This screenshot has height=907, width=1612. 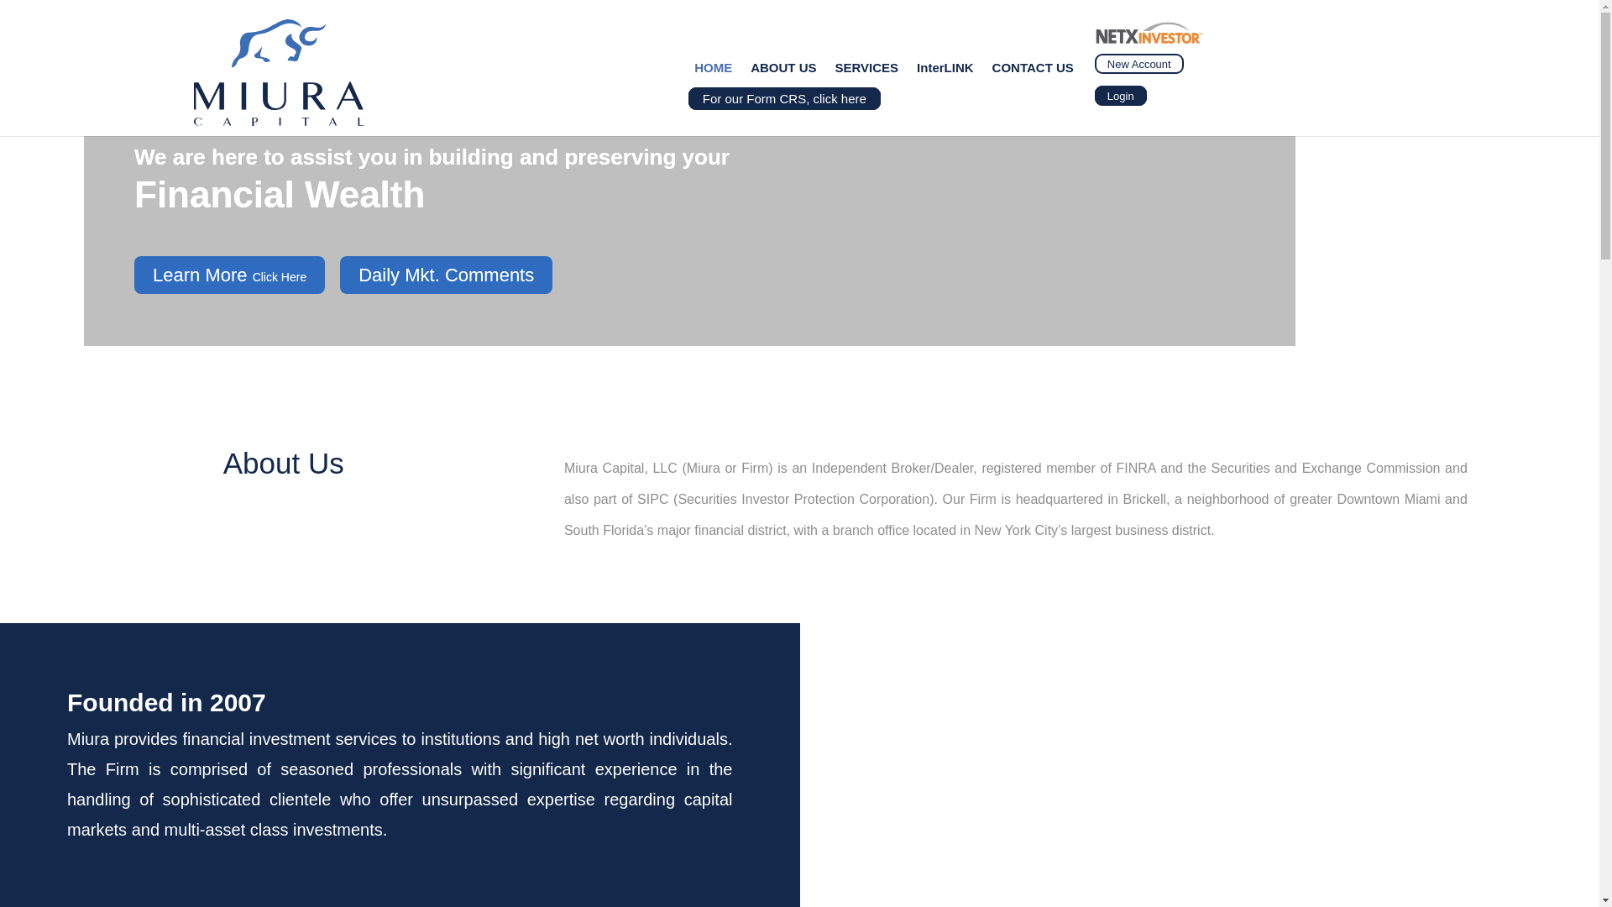 I want to click on InterLINK, so click(x=945, y=72).